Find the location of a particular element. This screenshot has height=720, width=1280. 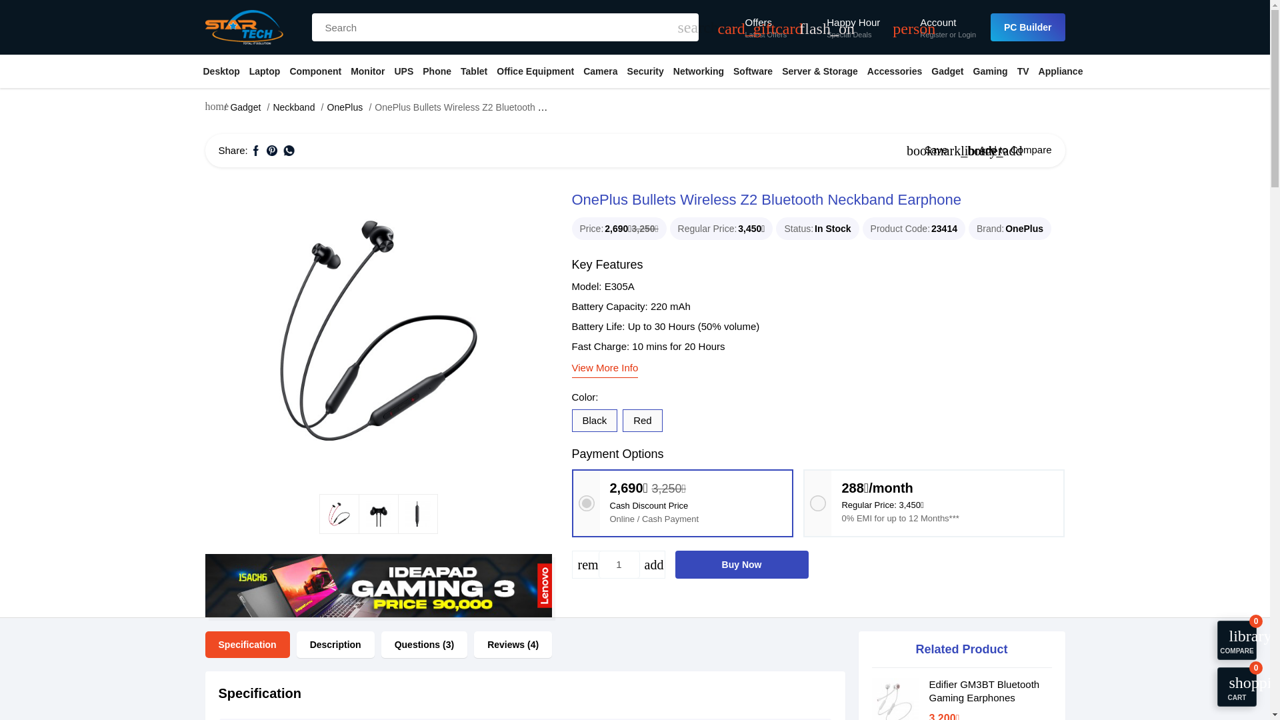

OnePlus Bullets Wireless Z2 Bluetooth Neckband Earphone is located at coordinates (379, 513).